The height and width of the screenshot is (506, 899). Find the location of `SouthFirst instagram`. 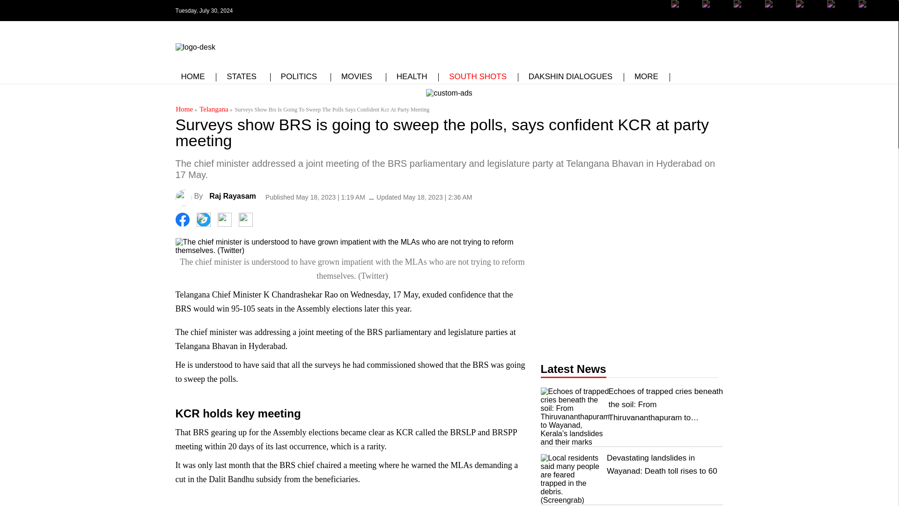

SouthFirst instagram is located at coordinates (746, 17).